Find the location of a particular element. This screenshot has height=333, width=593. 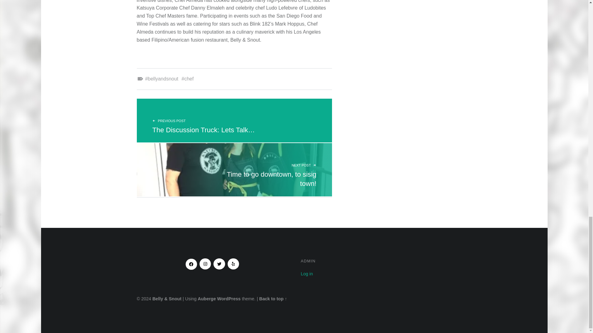

bellyandsnout is located at coordinates (205, 264).